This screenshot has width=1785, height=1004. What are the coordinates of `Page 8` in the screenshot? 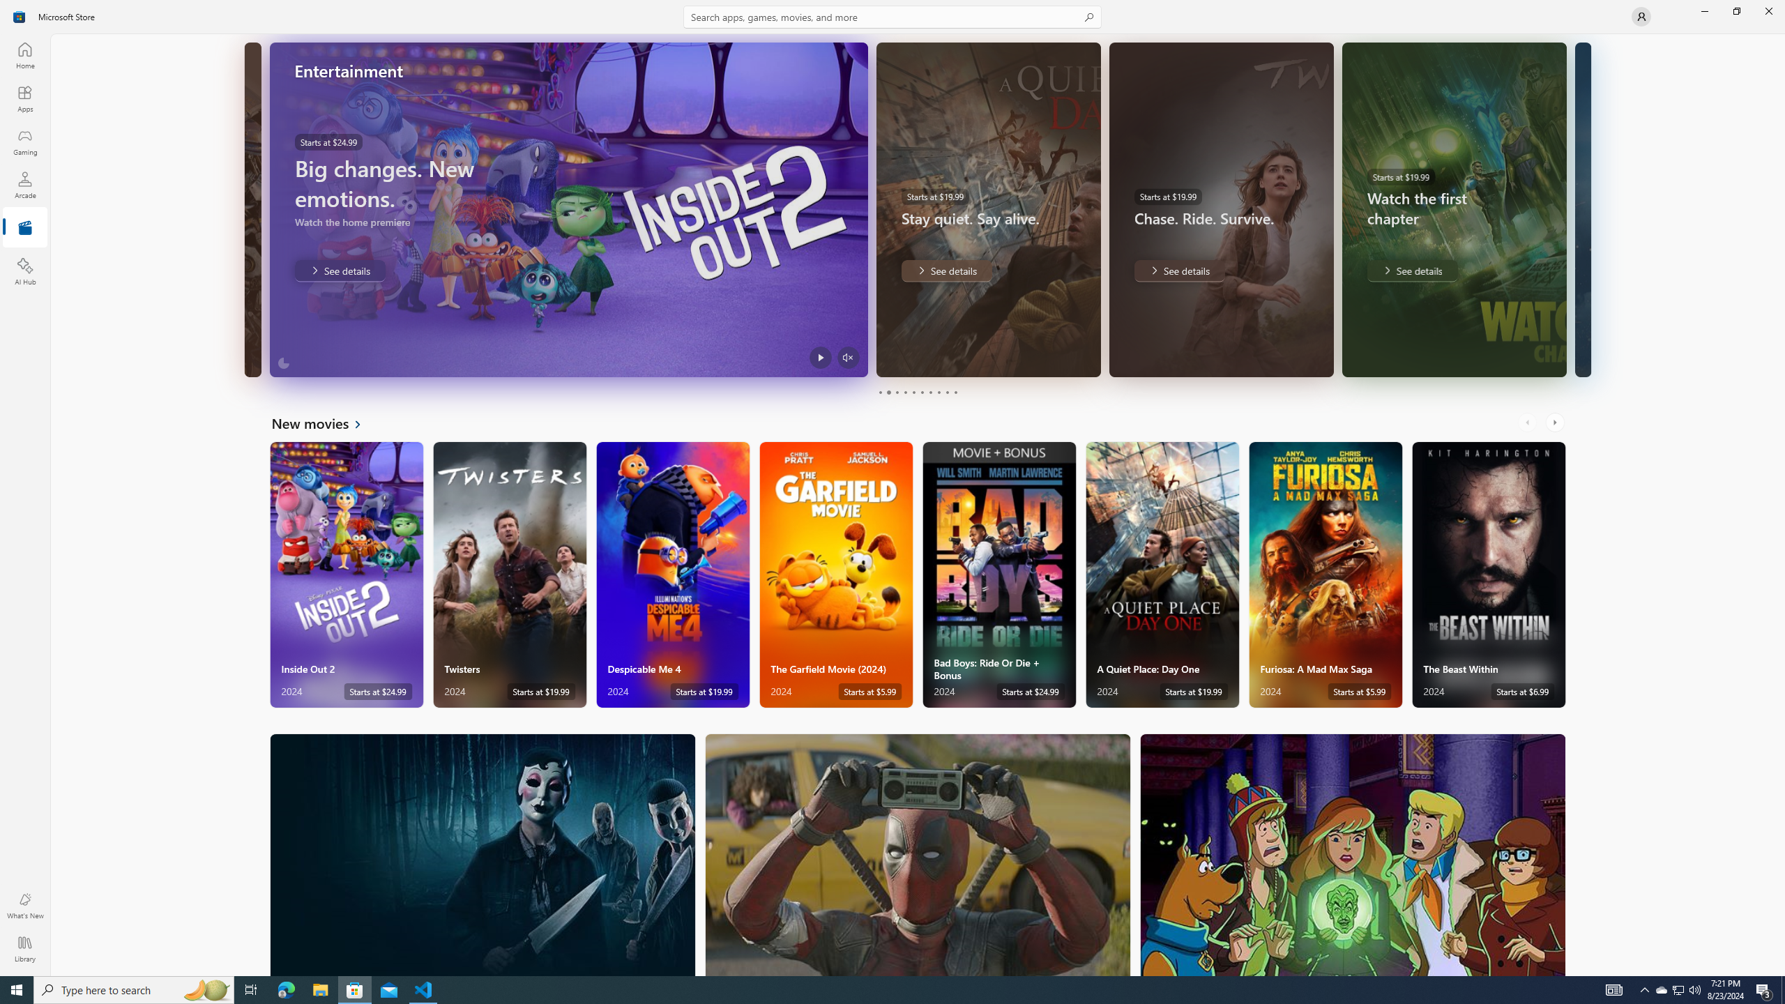 It's located at (937, 392).